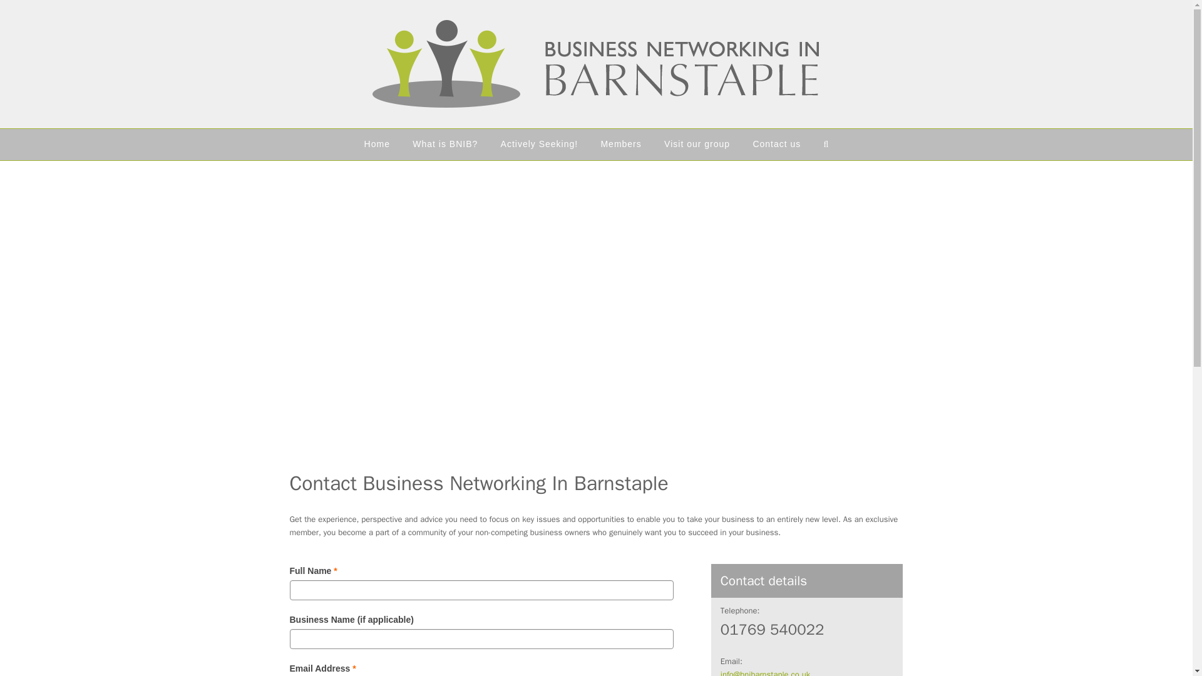 The height and width of the screenshot is (676, 1202). What do you see at coordinates (776, 144) in the screenshot?
I see `Contact us` at bounding box center [776, 144].